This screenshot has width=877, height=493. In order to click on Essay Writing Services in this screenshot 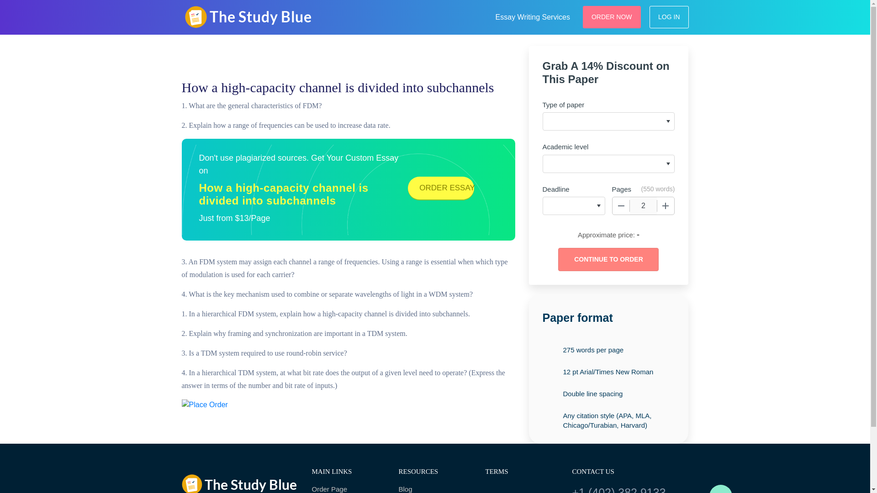, I will do `click(533, 16)`.